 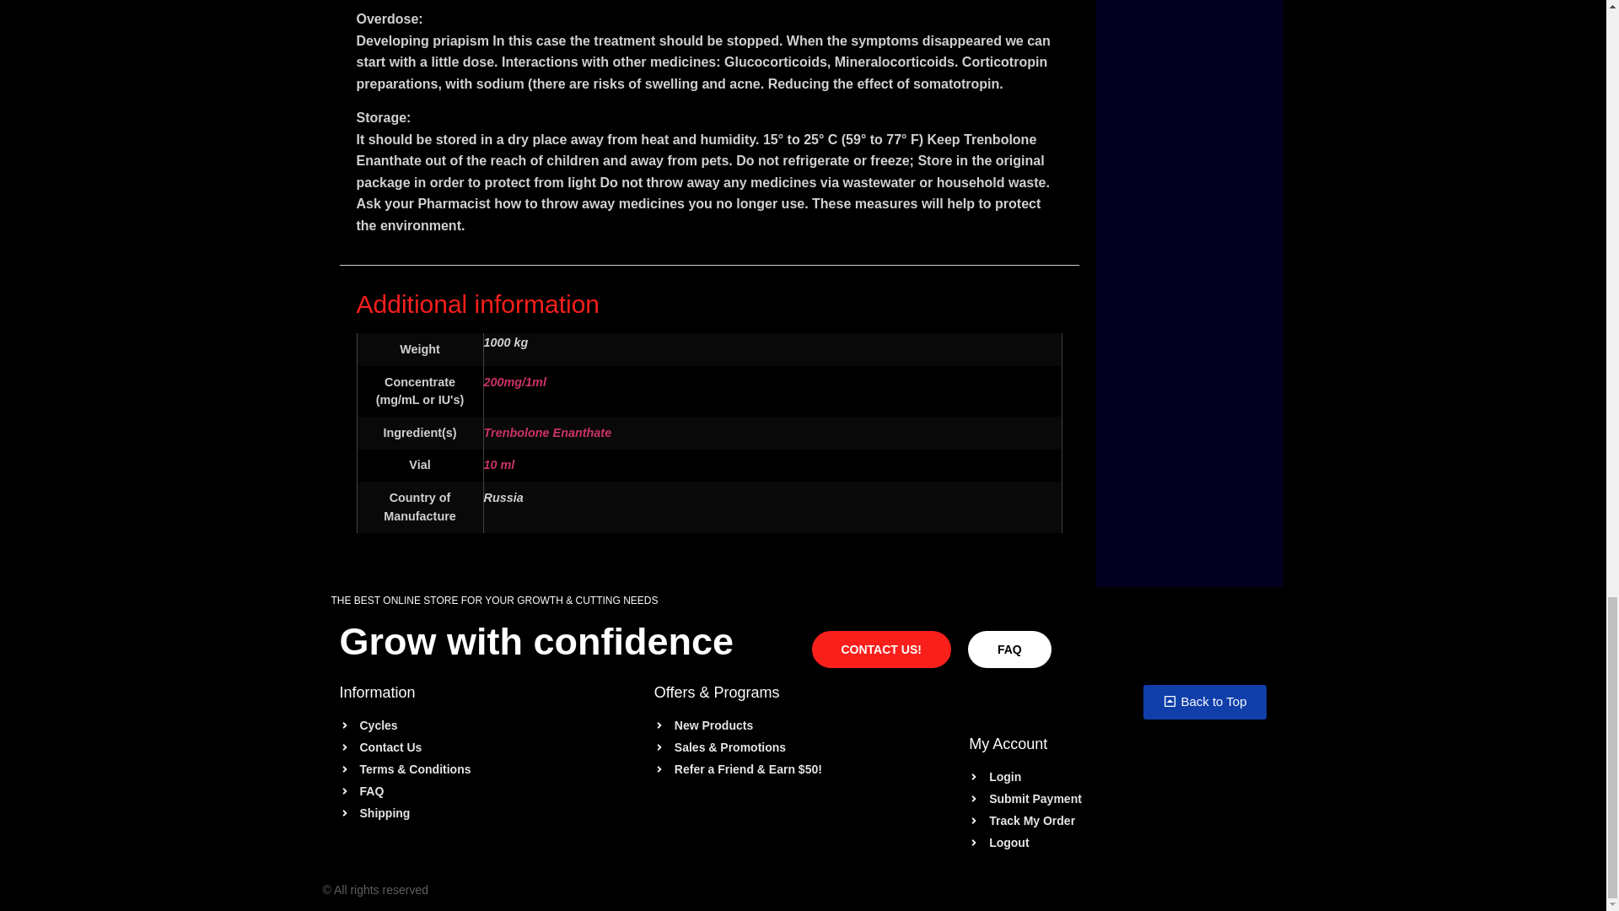 I want to click on Trenbolone Enanthate, so click(x=548, y=432).